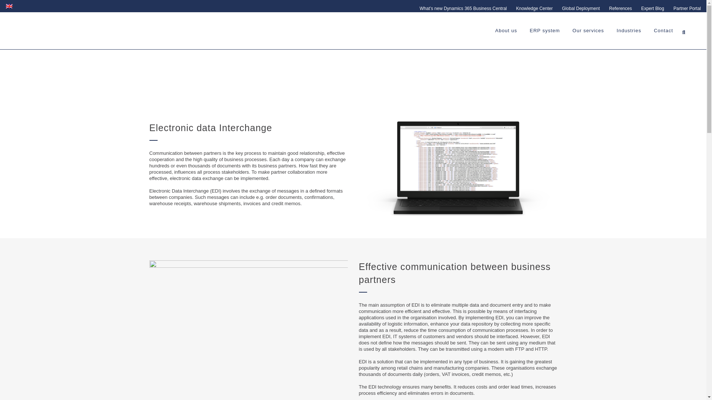  What do you see at coordinates (9, 6) in the screenshot?
I see `English` at bounding box center [9, 6].